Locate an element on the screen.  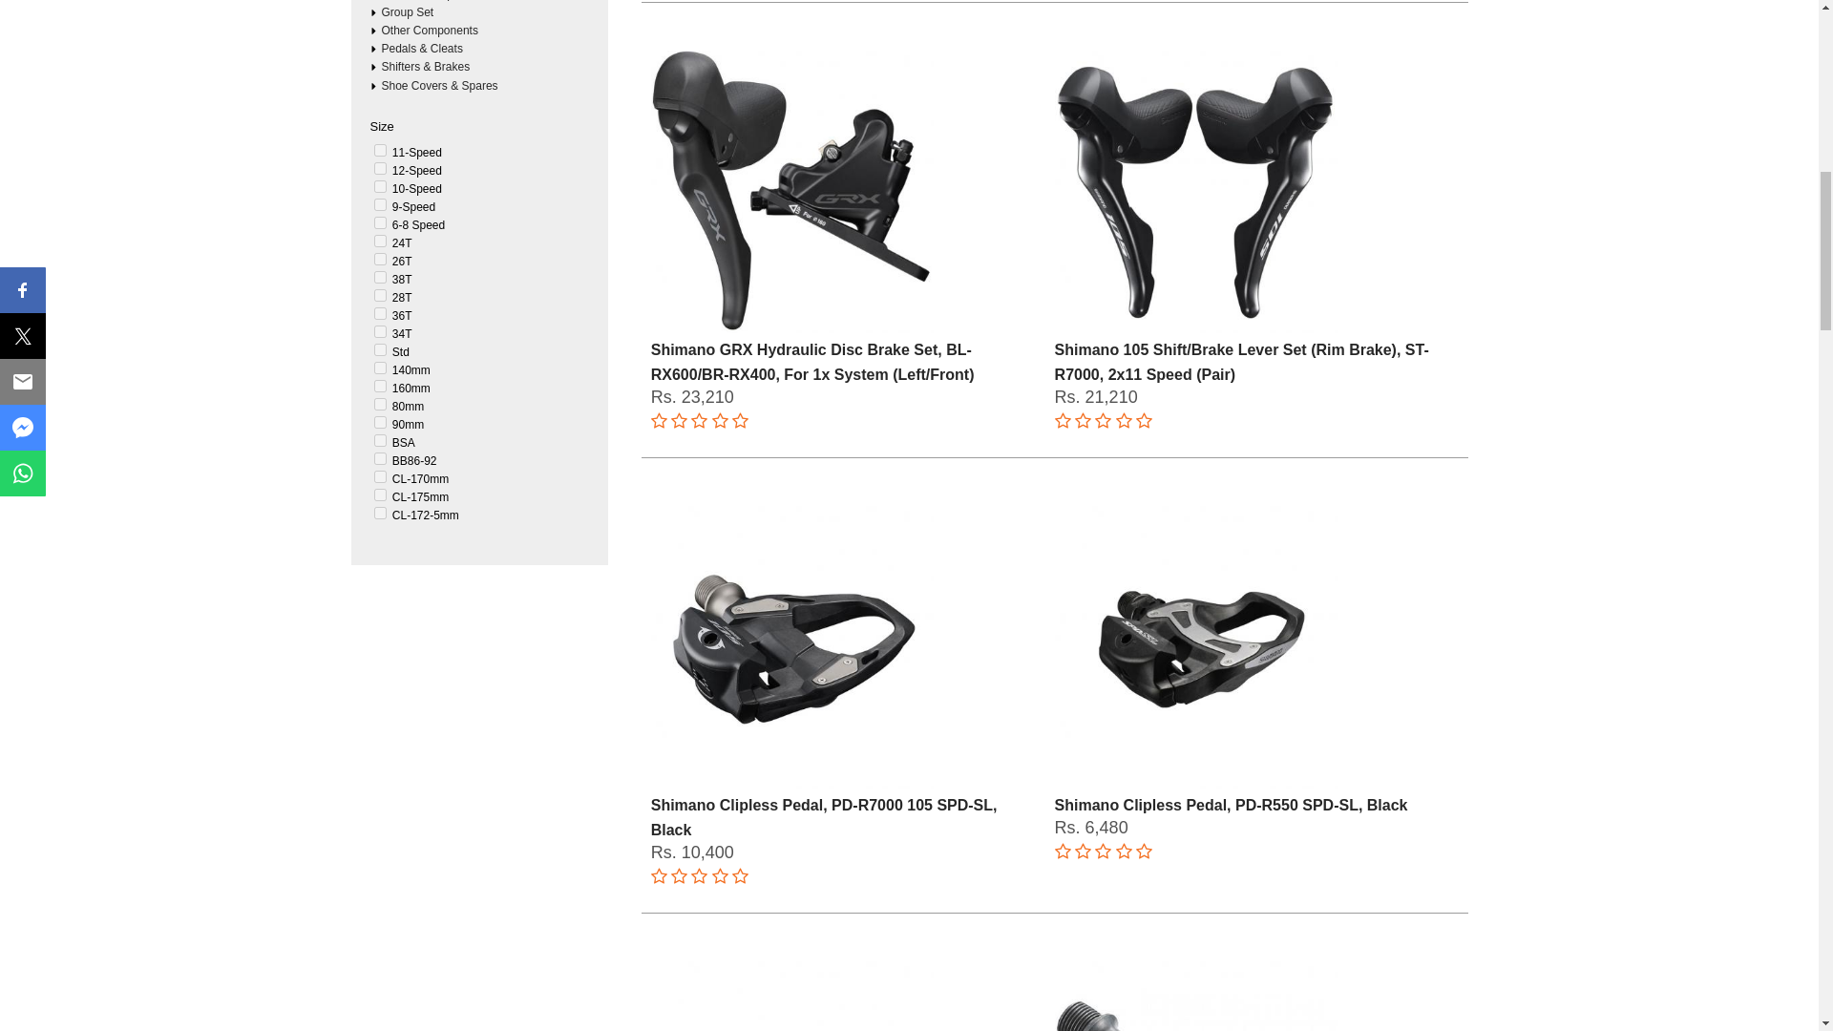
99 is located at coordinates (380, 277).